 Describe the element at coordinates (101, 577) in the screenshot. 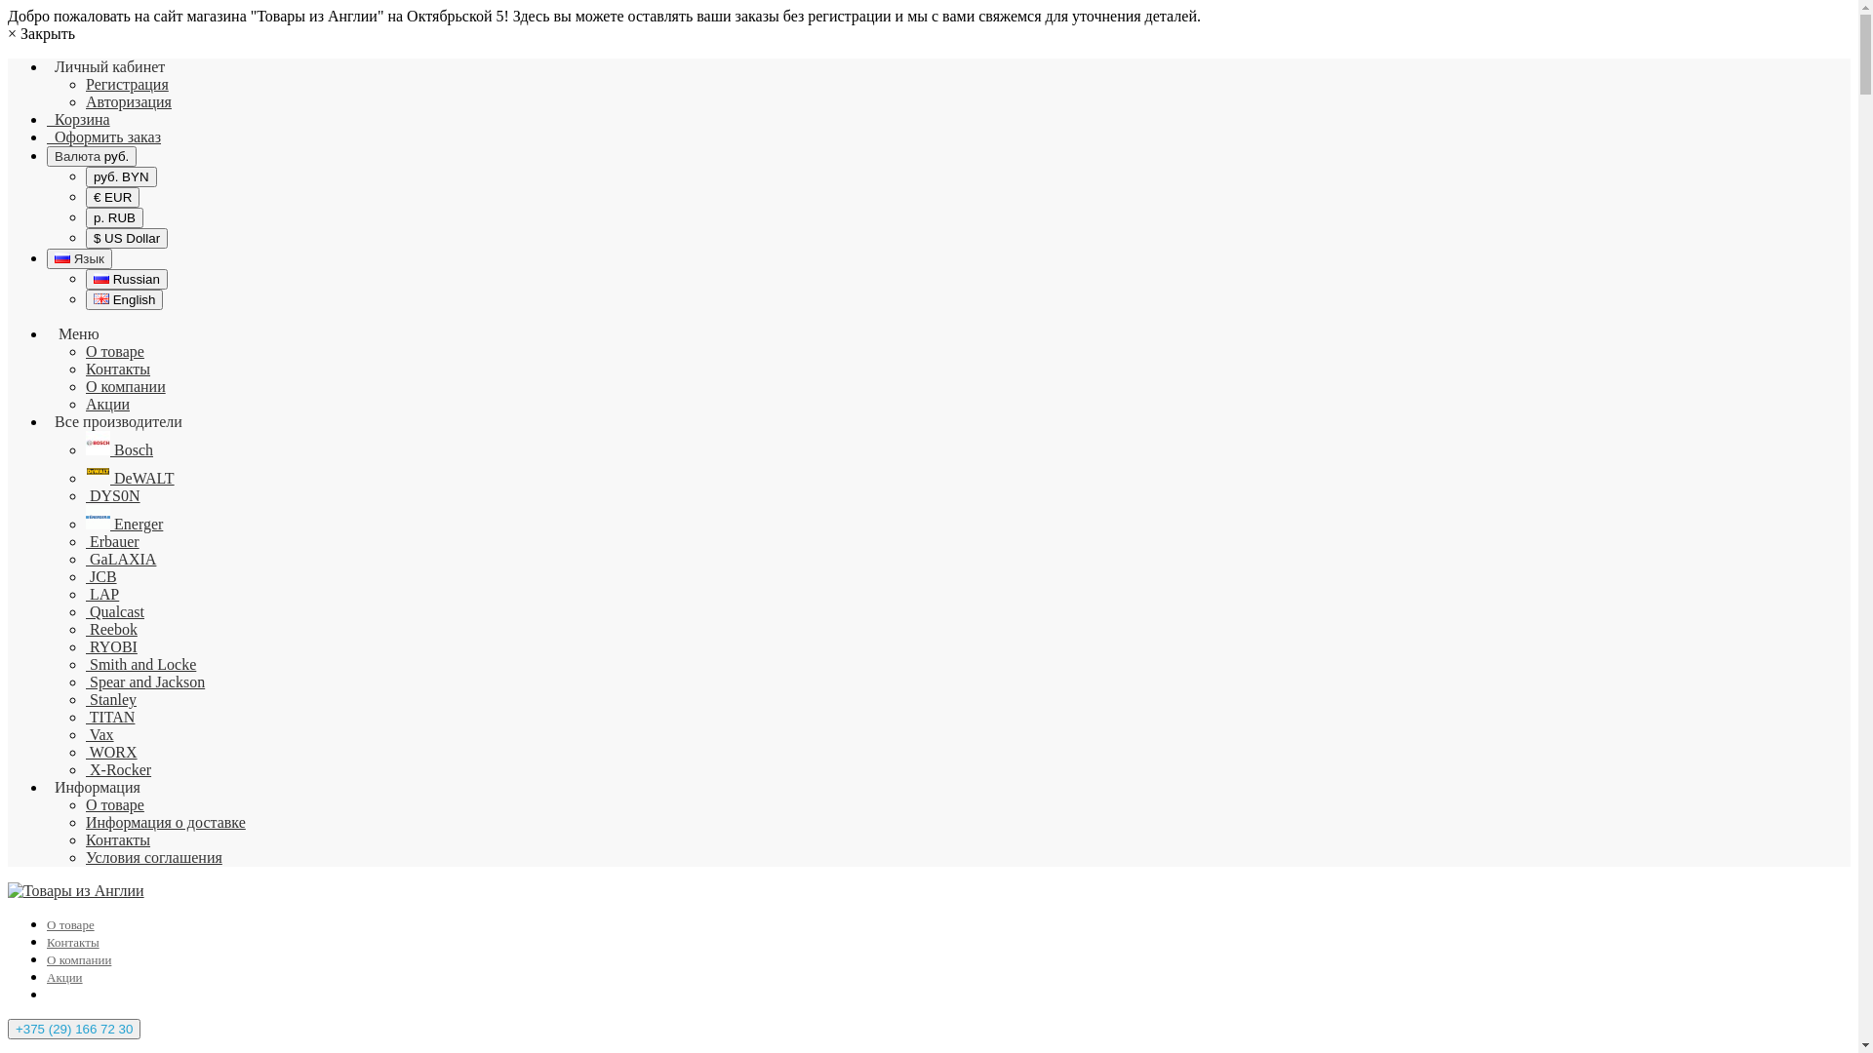

I see `JCB` at that location.